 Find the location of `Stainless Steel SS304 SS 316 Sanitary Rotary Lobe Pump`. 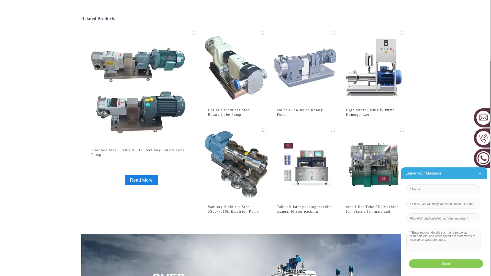

Stainless Steel SS304 SS 316 Sanitary Rotary Lobe Pump is located at coordinates (141, 86).